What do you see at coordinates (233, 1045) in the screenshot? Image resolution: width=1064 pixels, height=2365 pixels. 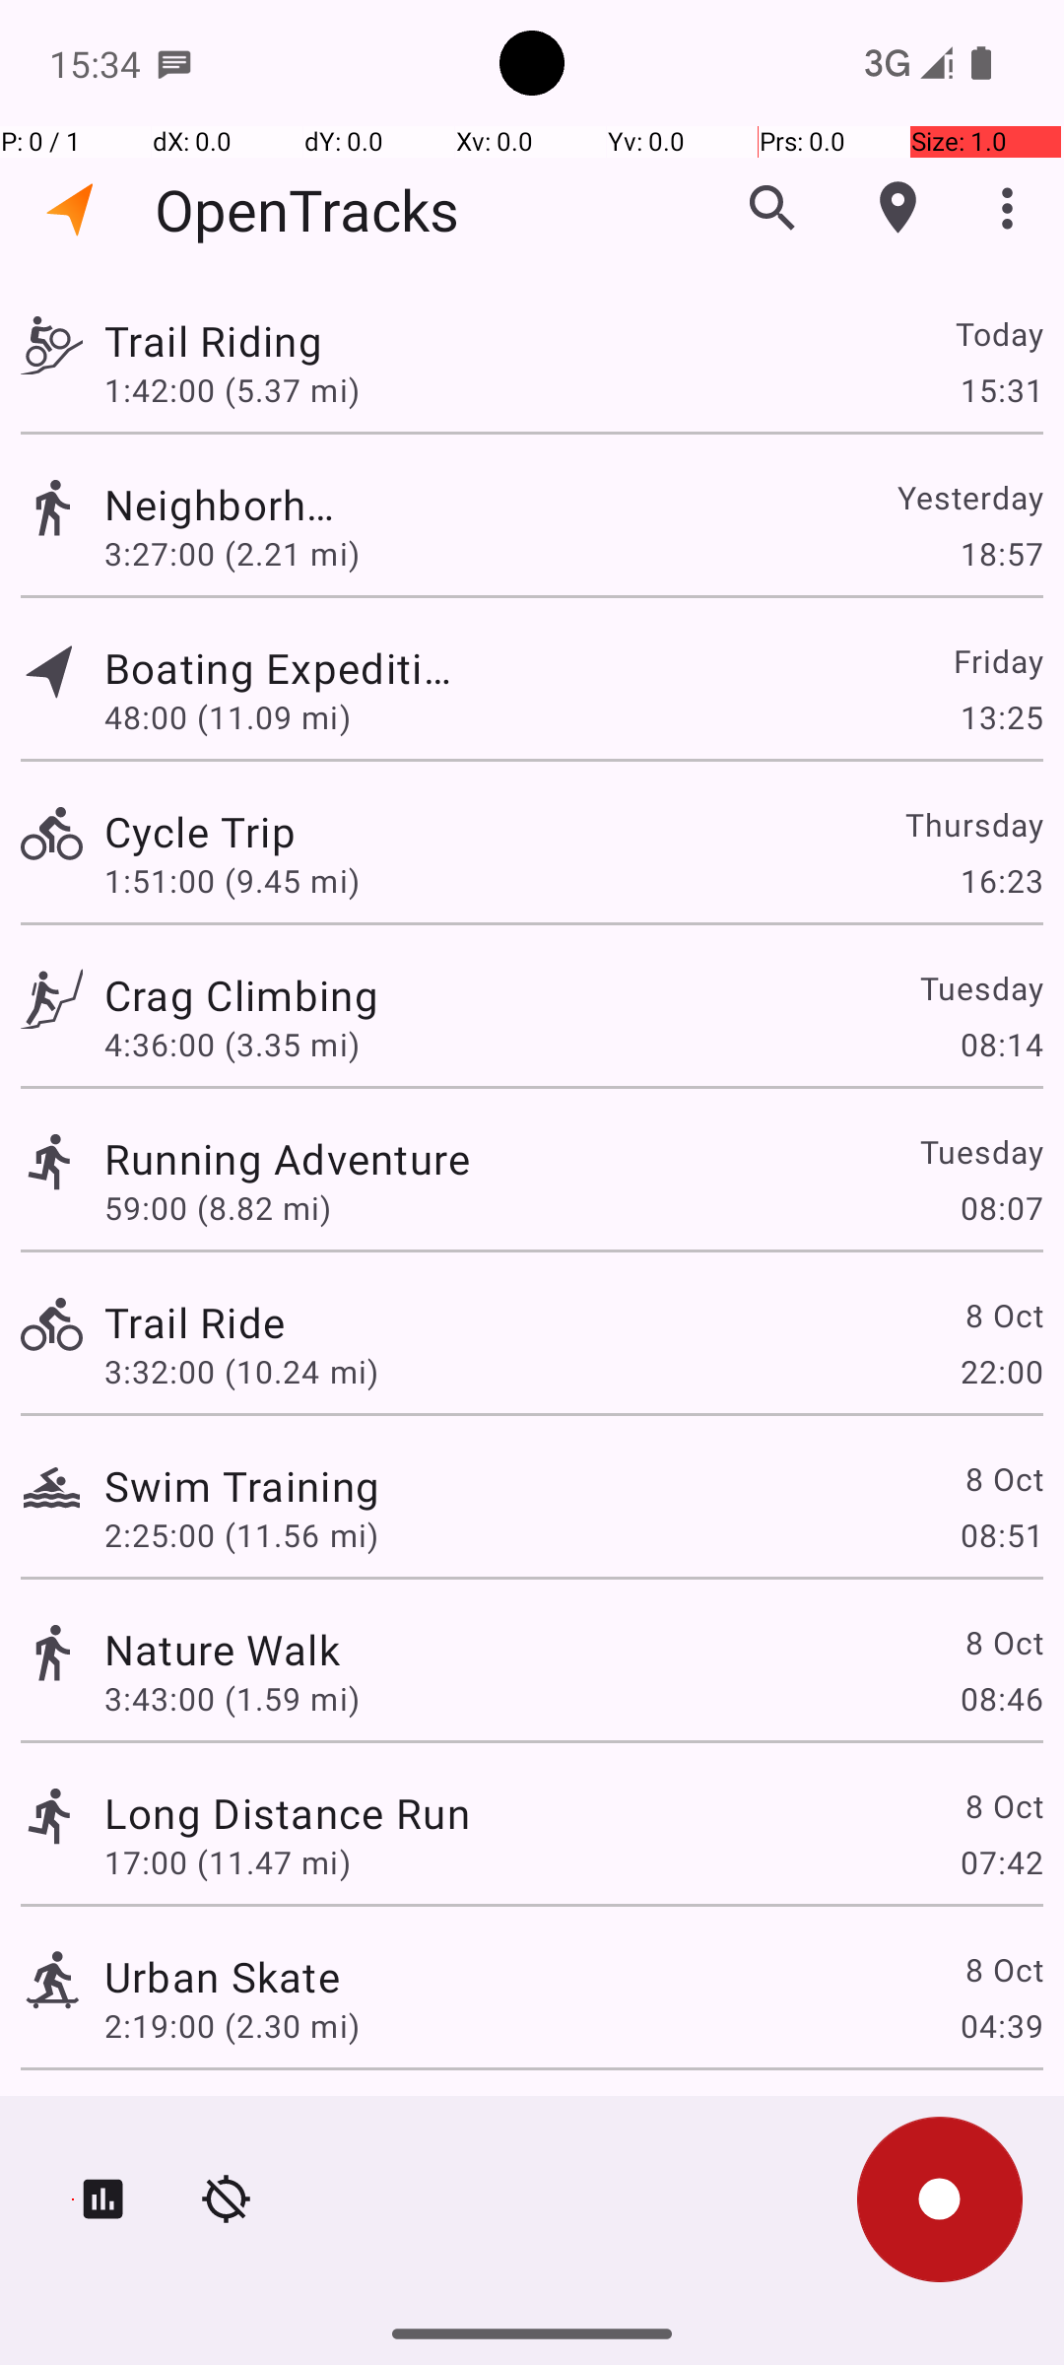 I see `4:36:00 (3.35 mi)` at bounding box center [233, 1045].